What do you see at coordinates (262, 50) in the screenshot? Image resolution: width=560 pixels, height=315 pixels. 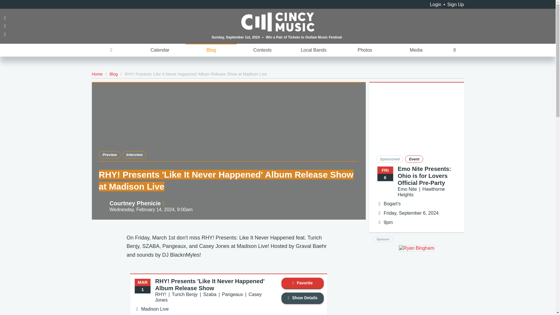 I see `Contests` at bounding box center [262, 50].